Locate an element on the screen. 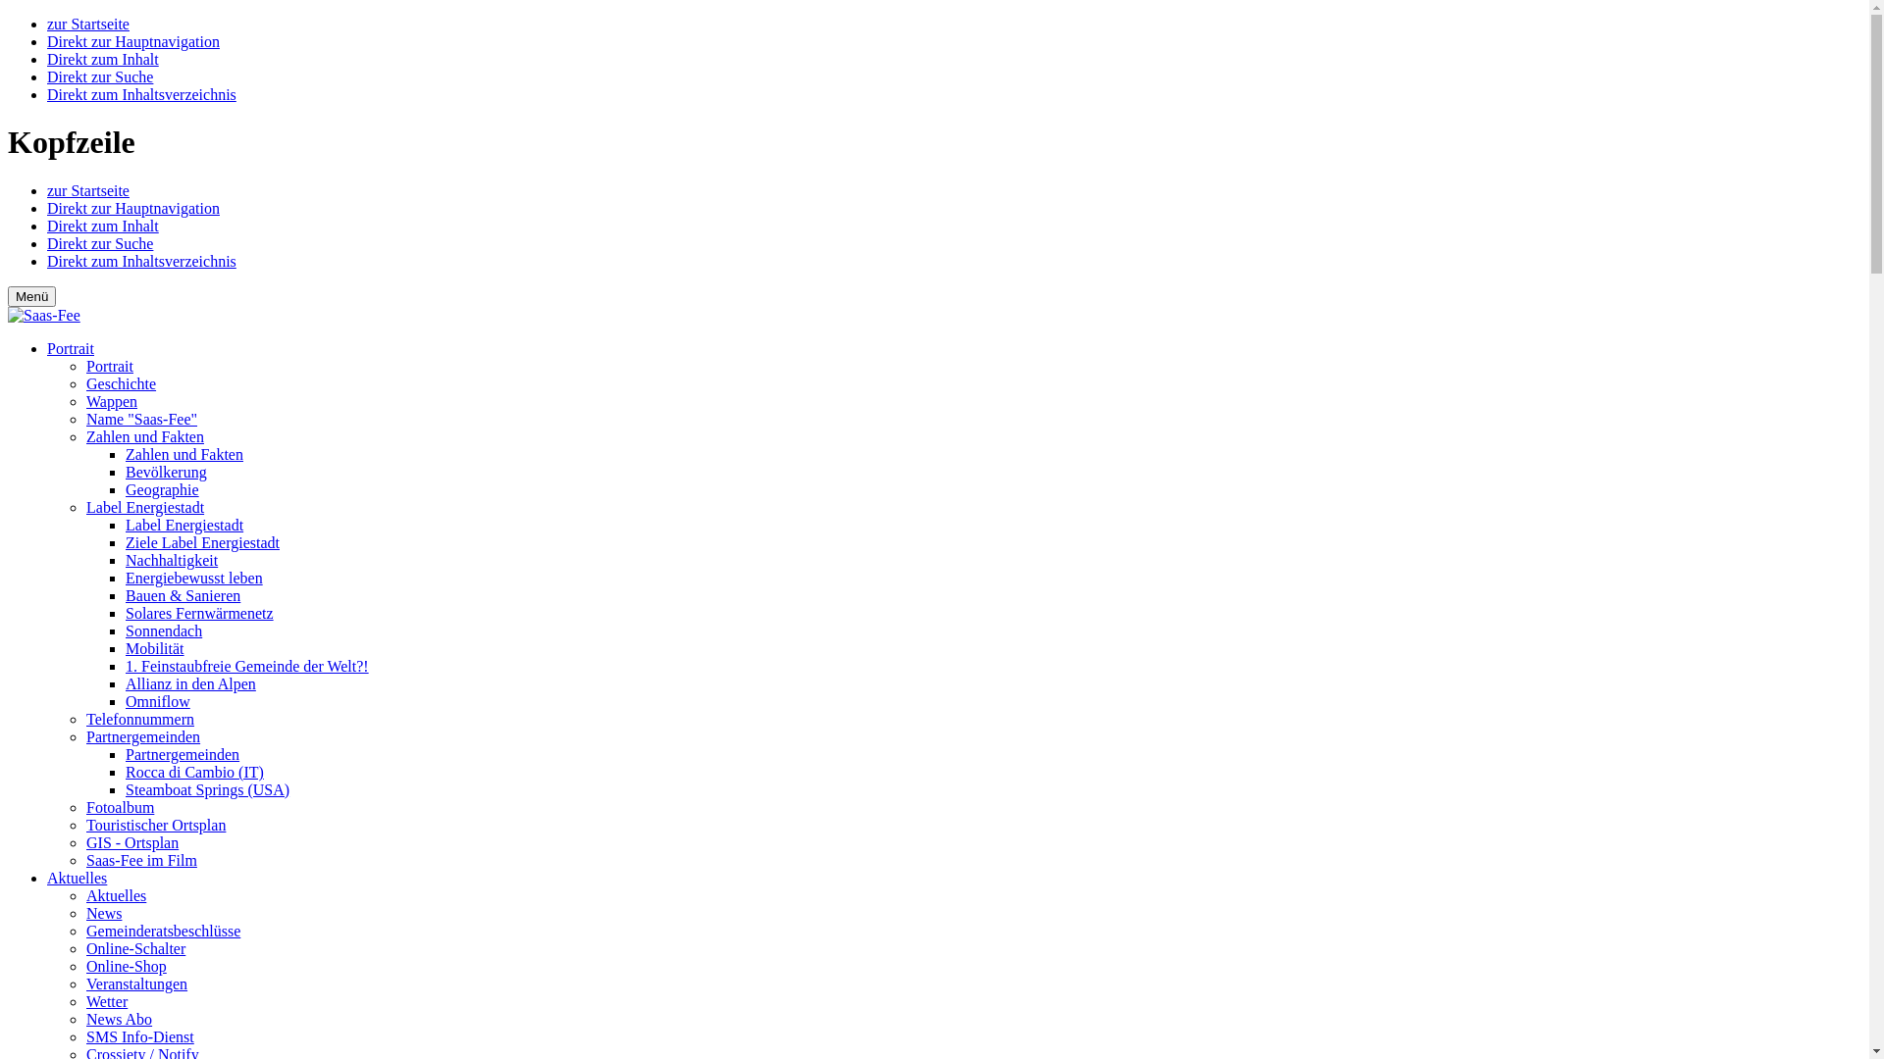 Image resolution: width=1884 pixels, height=1059 pixels. Direkt zur Suche is located at coordinates (100, 76).